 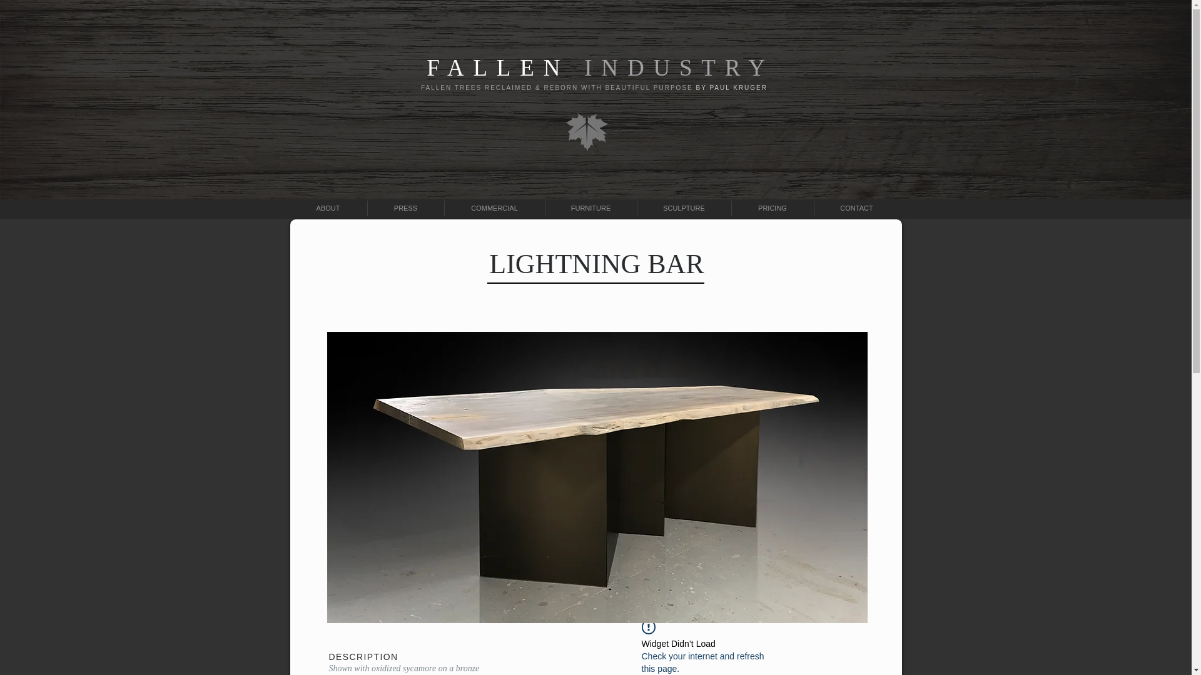 What do you see at coordinates (328, 207) in the screenshot?
I see `ABOUT` at bounding box center [328, 207].